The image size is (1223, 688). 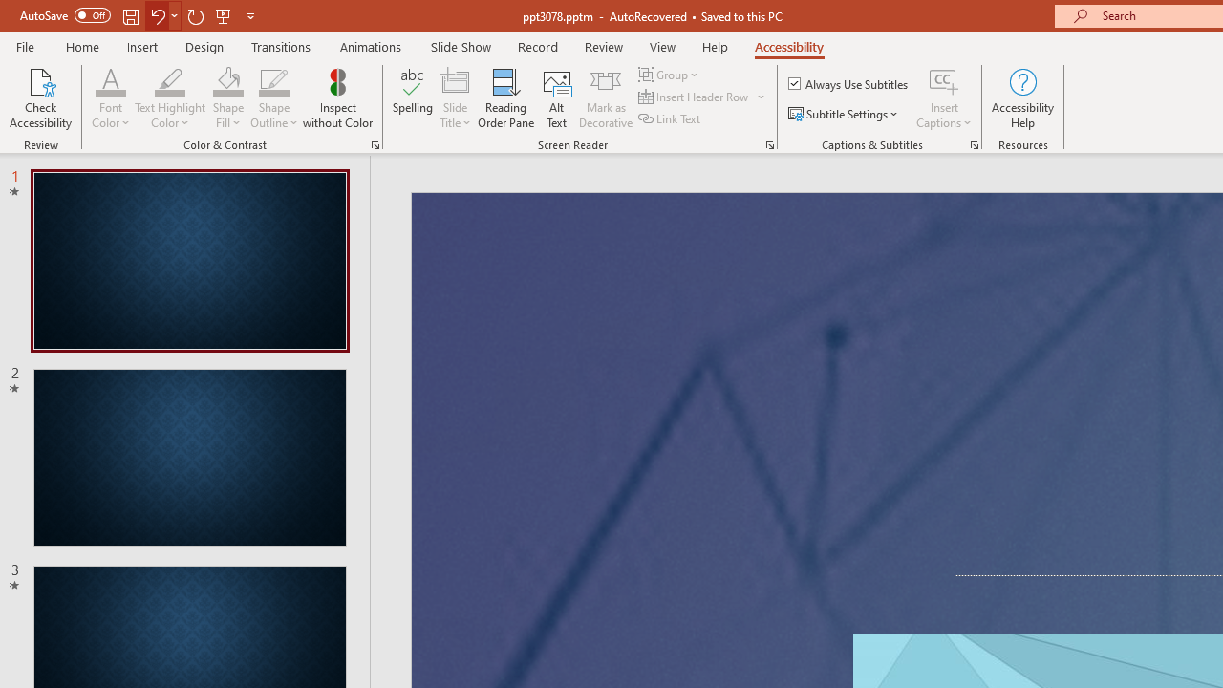 I want to click on Insert Header Row, so click(x=703, y=97).